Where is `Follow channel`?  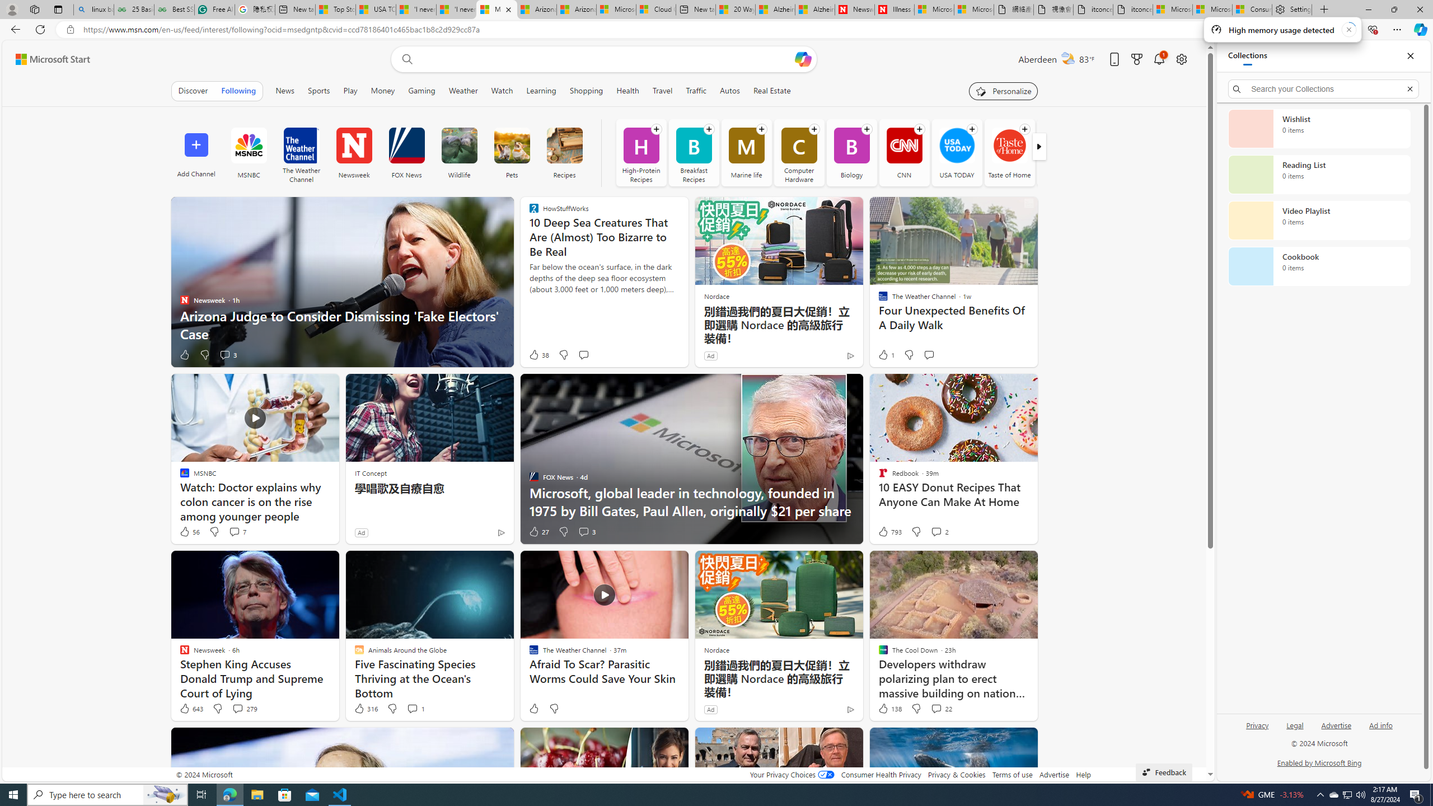
Follow channel is located at coordinates (1024, 129).